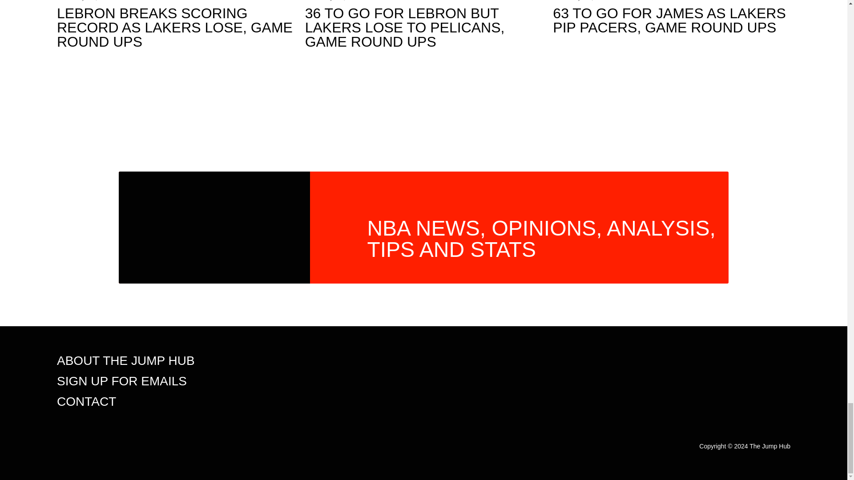 This screenshot has height=480, width=854. What do you see at coordinates (125, 360) in the screenshot?
I see `ABOUT THE JUMP HUB` at bounding box center [125, 360].